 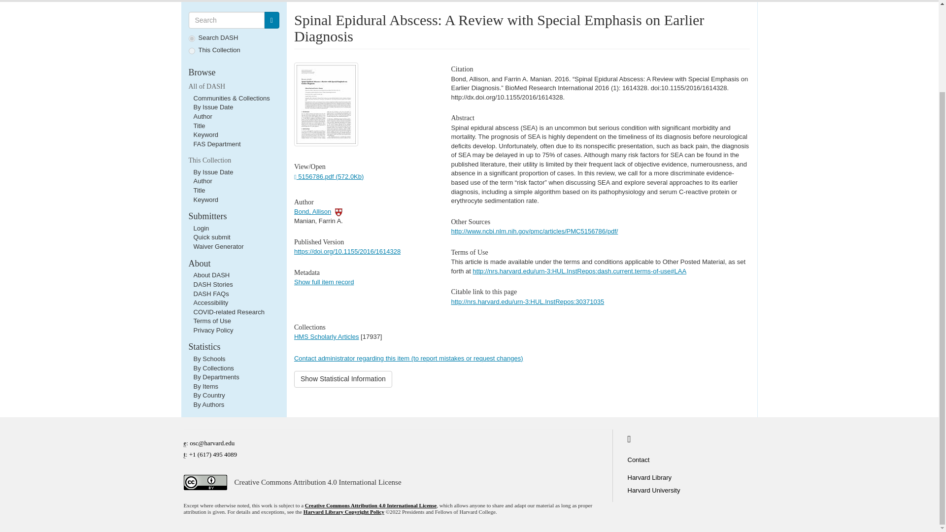 I want to click on Go, so click(x=271, y=20).